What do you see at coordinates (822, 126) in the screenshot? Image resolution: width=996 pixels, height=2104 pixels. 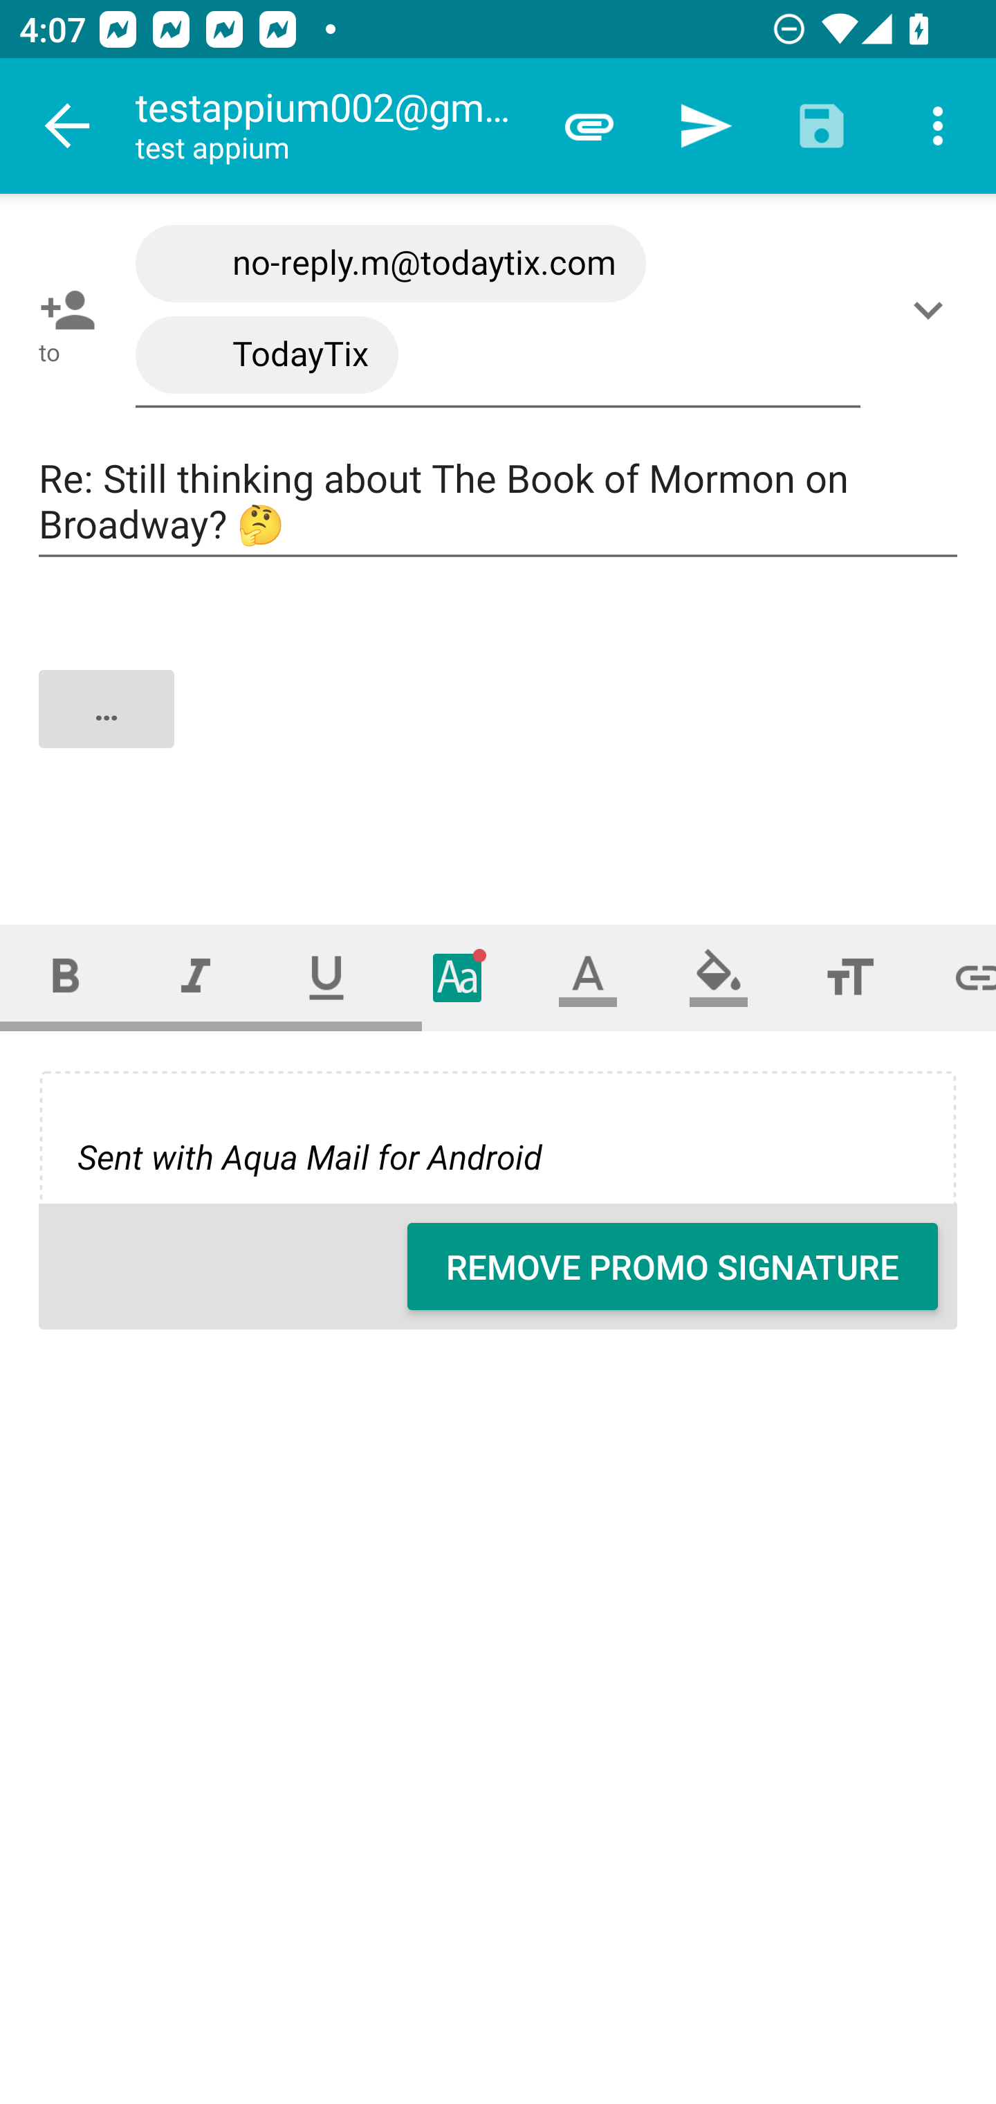 I see `Save` at bounding box center [822, 126].